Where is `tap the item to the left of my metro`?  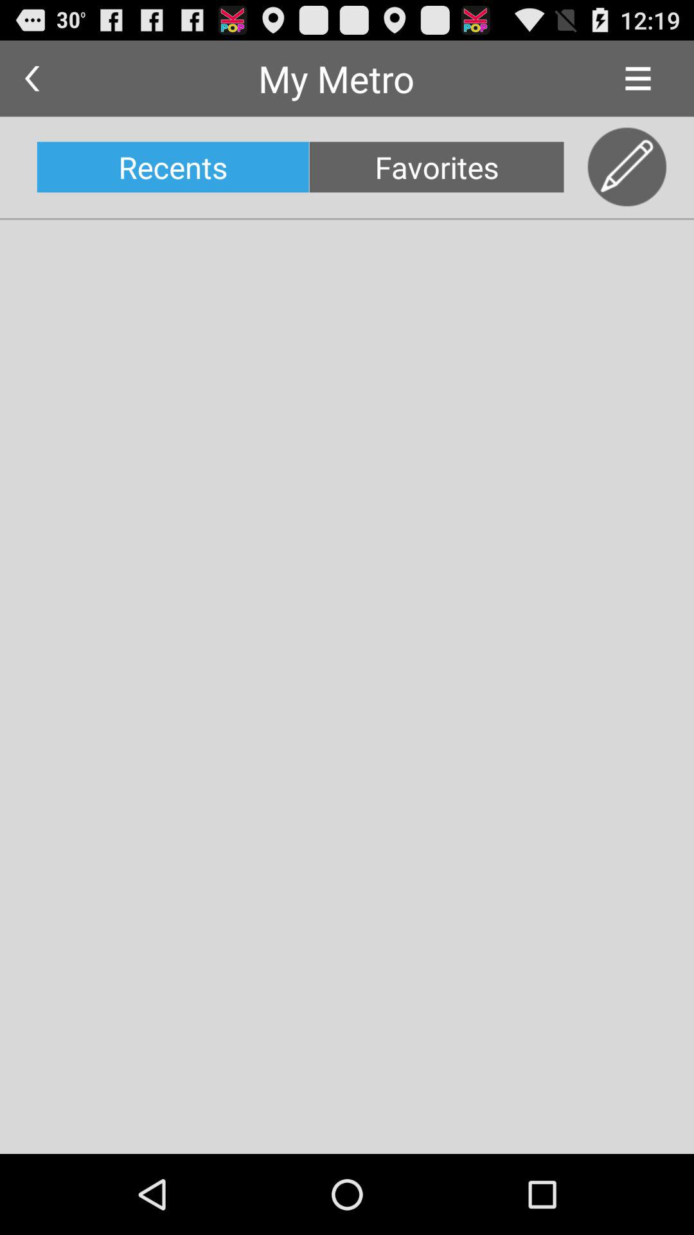
tap the item to the left of my metro is located at coordinates (32, 78).